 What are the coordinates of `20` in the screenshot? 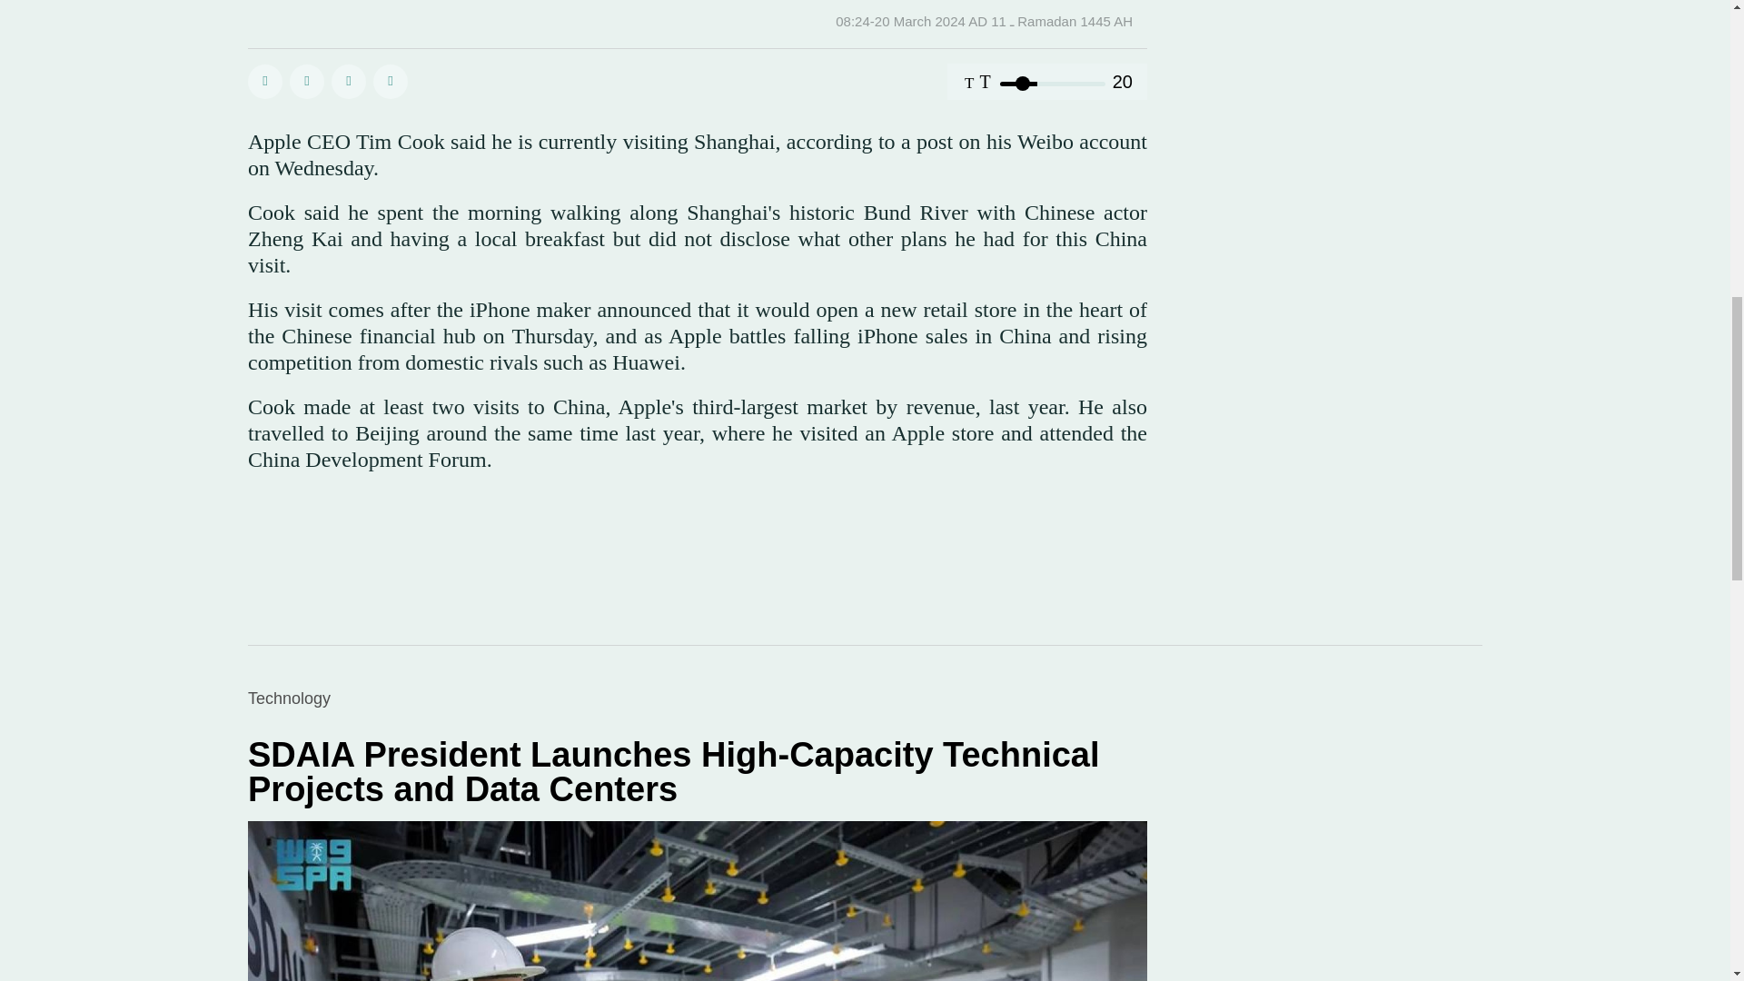 It's located at (1052, 84).